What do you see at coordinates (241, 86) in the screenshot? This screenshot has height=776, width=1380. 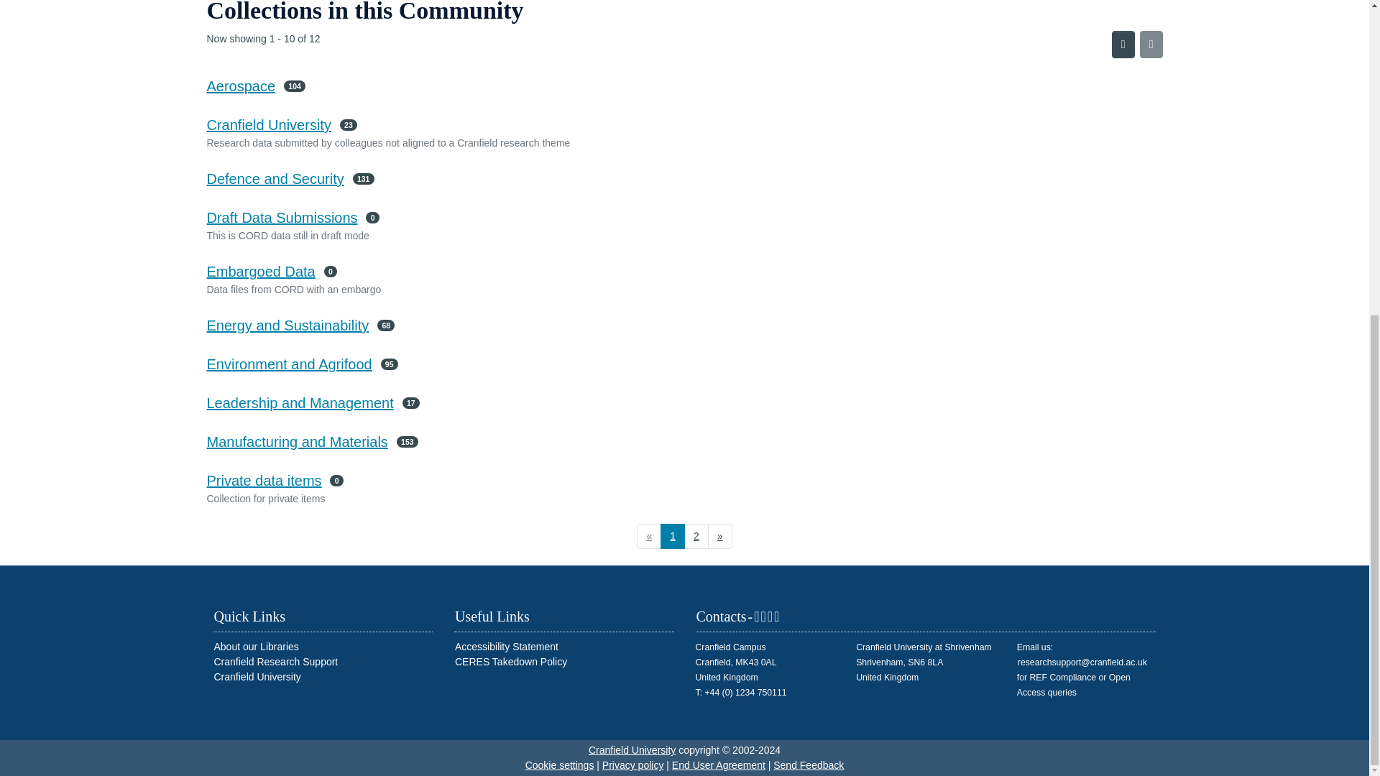 I see `Aerospace` at bounding box center [241, 86].